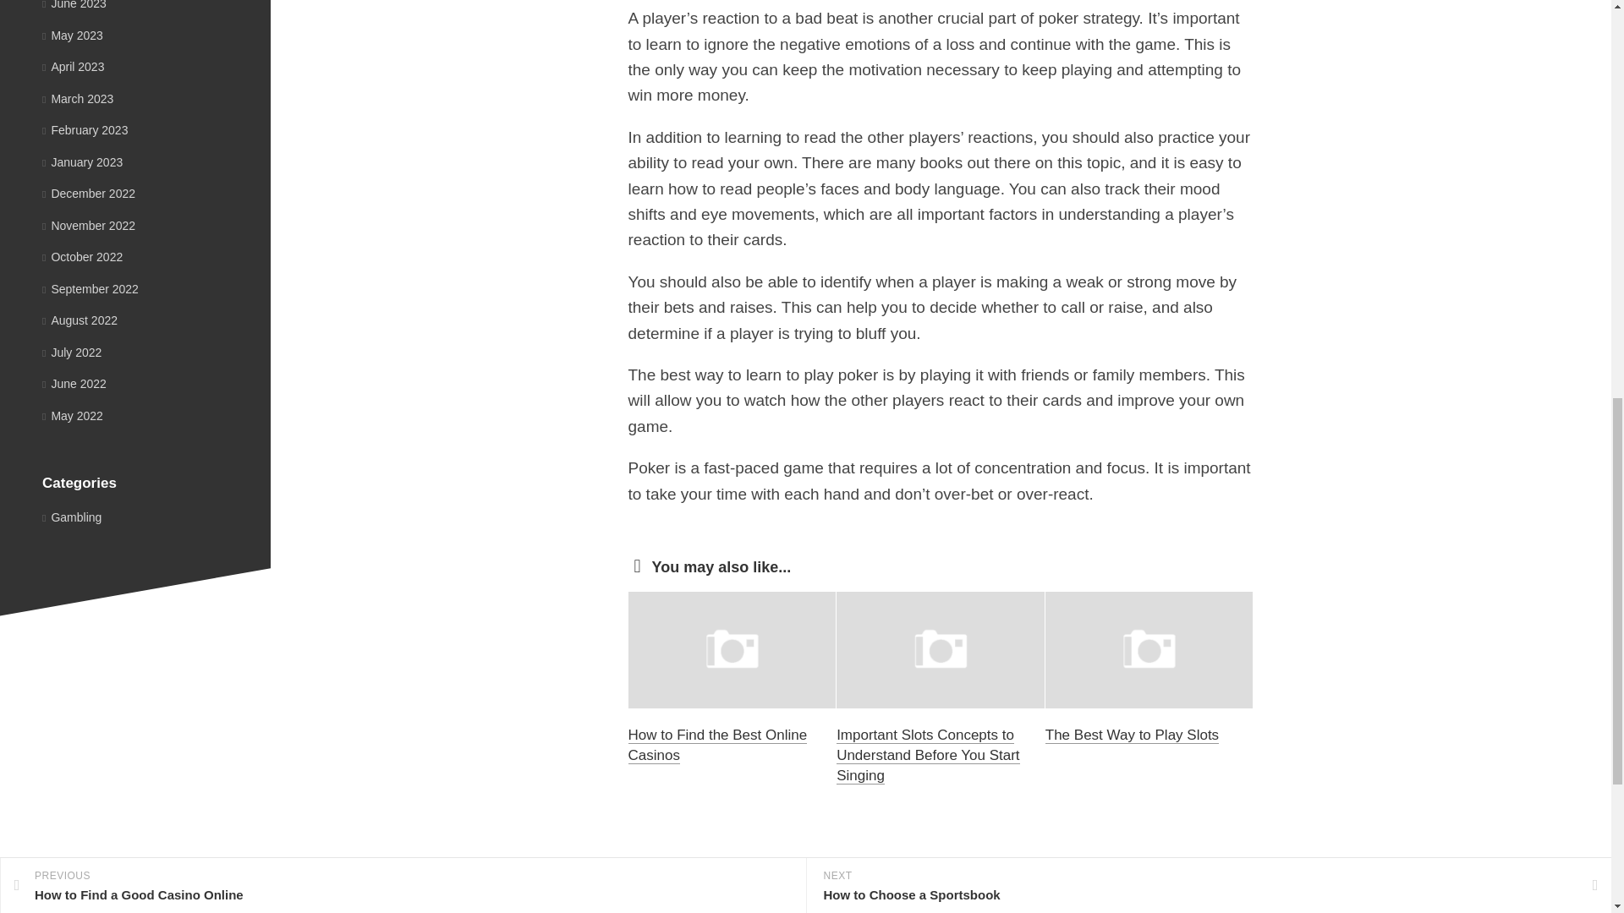  Describe the element at coordinates (88, 193) in the screenshot. I see `December 2022` at that location.